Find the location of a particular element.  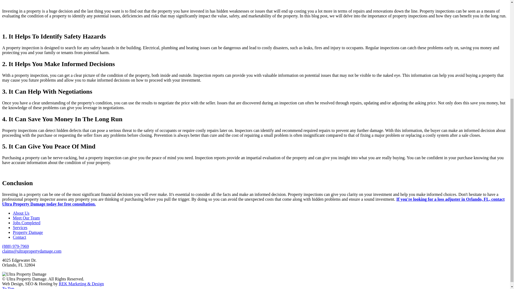

About Us is located at coordinates (21, 213).